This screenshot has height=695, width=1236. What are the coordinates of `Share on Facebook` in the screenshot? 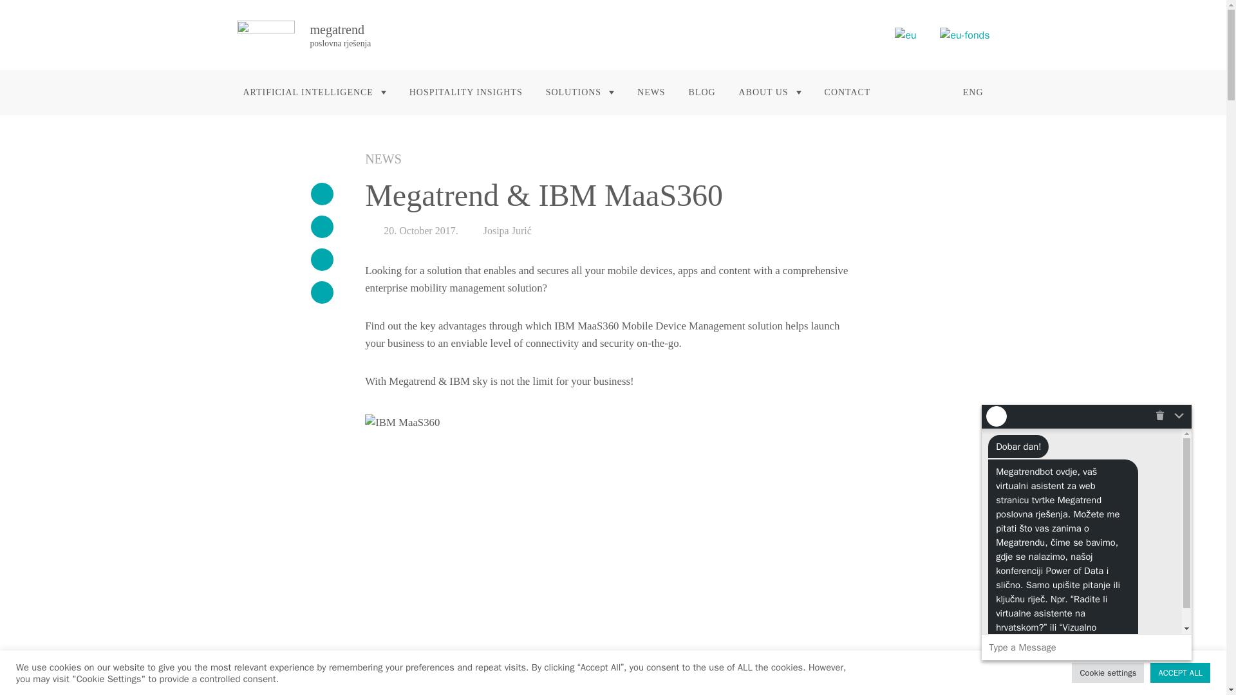 It's located at (321, 194).